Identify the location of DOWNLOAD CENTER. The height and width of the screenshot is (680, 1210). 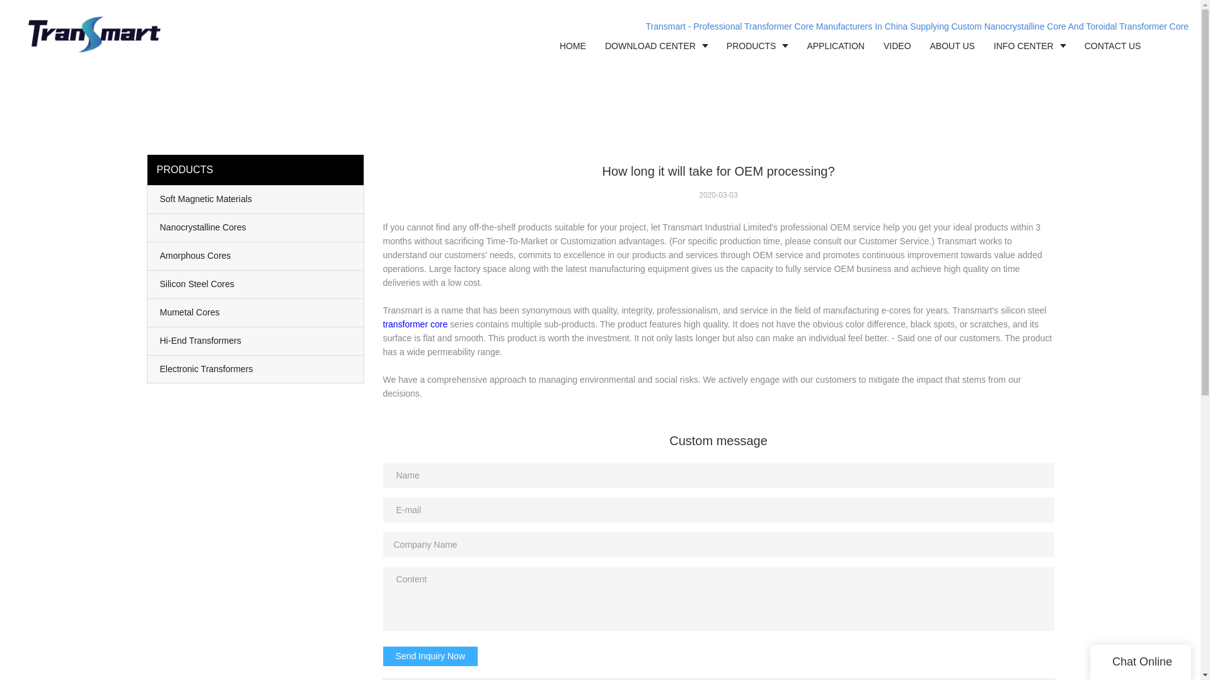
(656, 45).